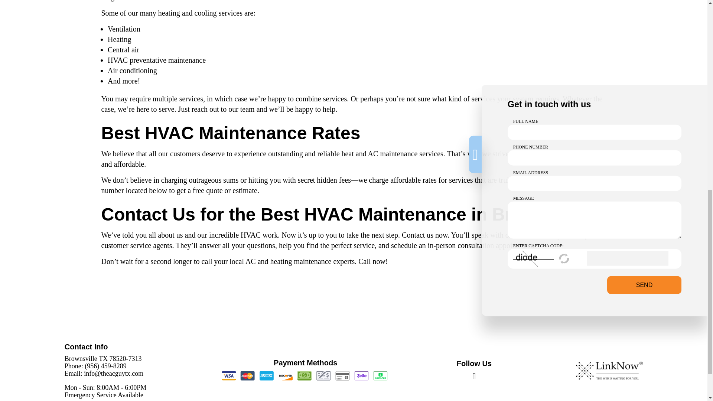 Image resolution: width=713 pixels, height=401 pixels. I want to click on Zelle, so click(361, 376).